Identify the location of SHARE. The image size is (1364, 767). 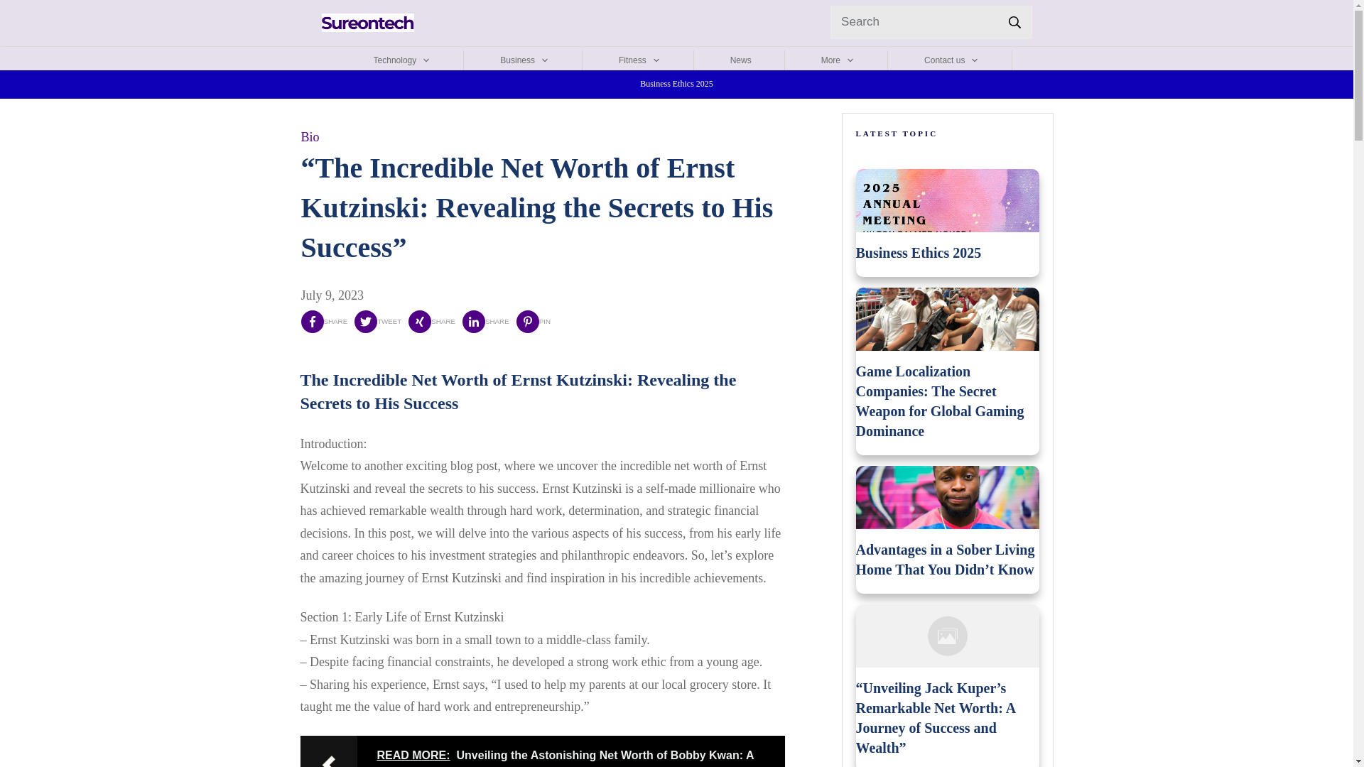
(485, 321).